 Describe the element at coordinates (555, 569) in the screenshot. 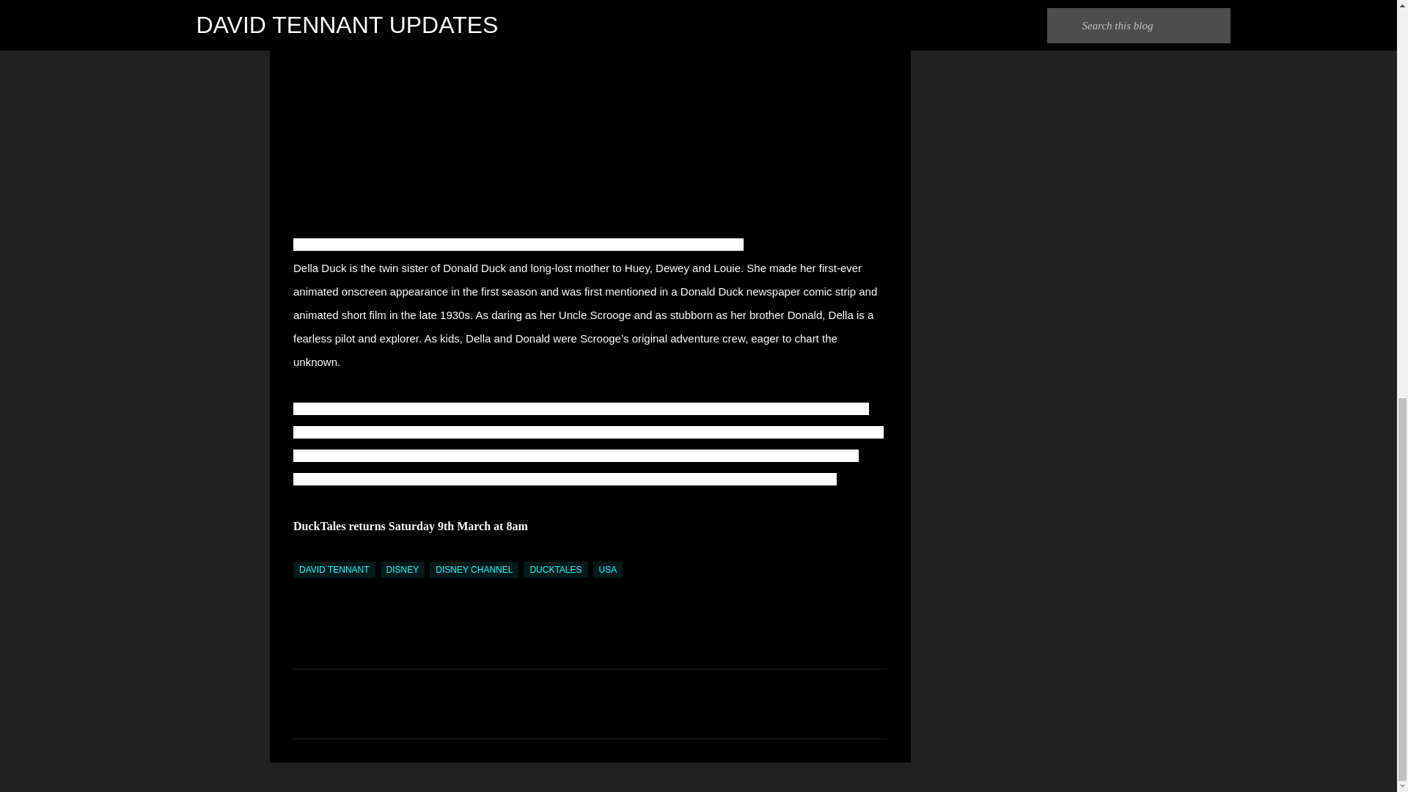

I see `DUCKTALES` at that location.